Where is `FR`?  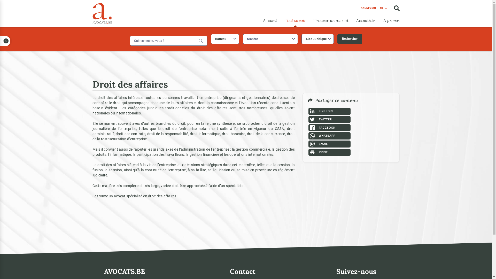 FR is located at coordinates (383, 8).